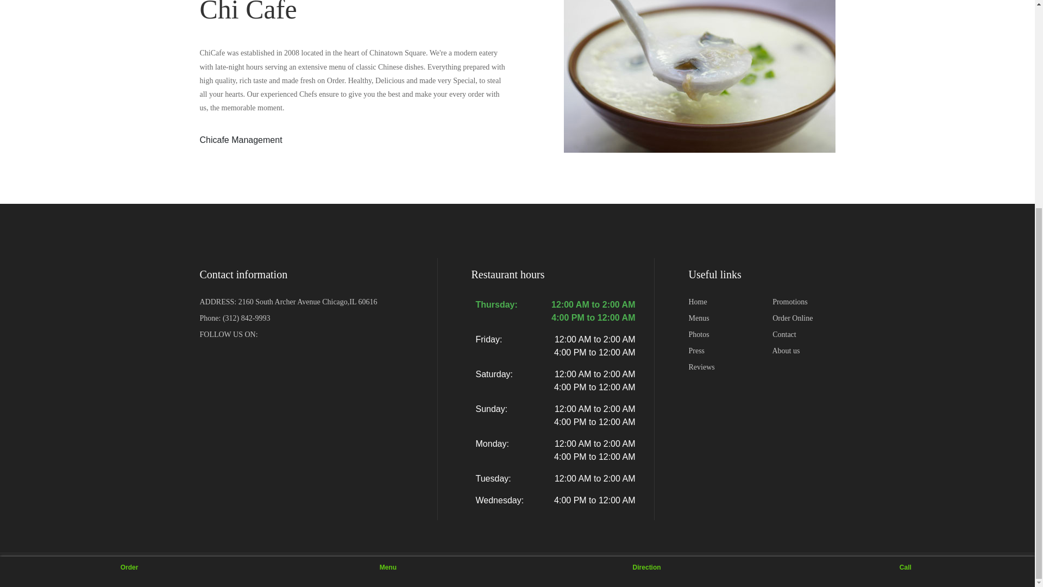  I want to click on Get Directions, so click(308, 301).